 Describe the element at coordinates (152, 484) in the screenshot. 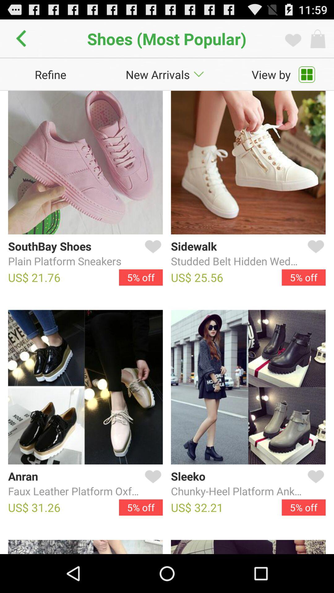

I see `click on the heart symbol to the right of anran text` at that location.